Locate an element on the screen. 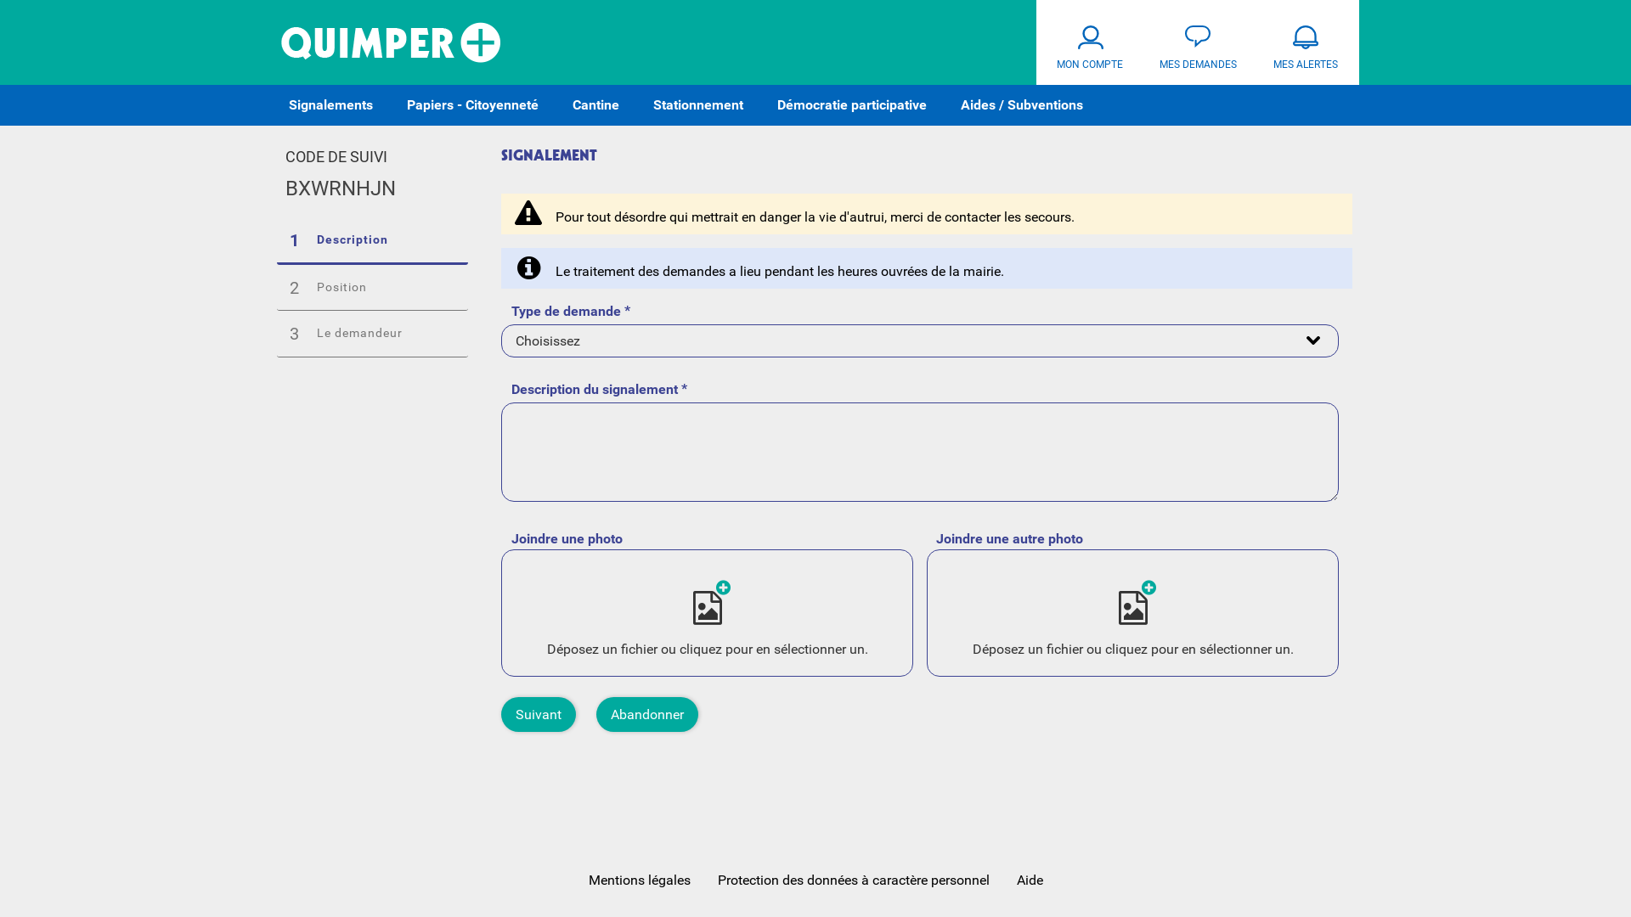  Aide is located at coordinates (1030, 880).